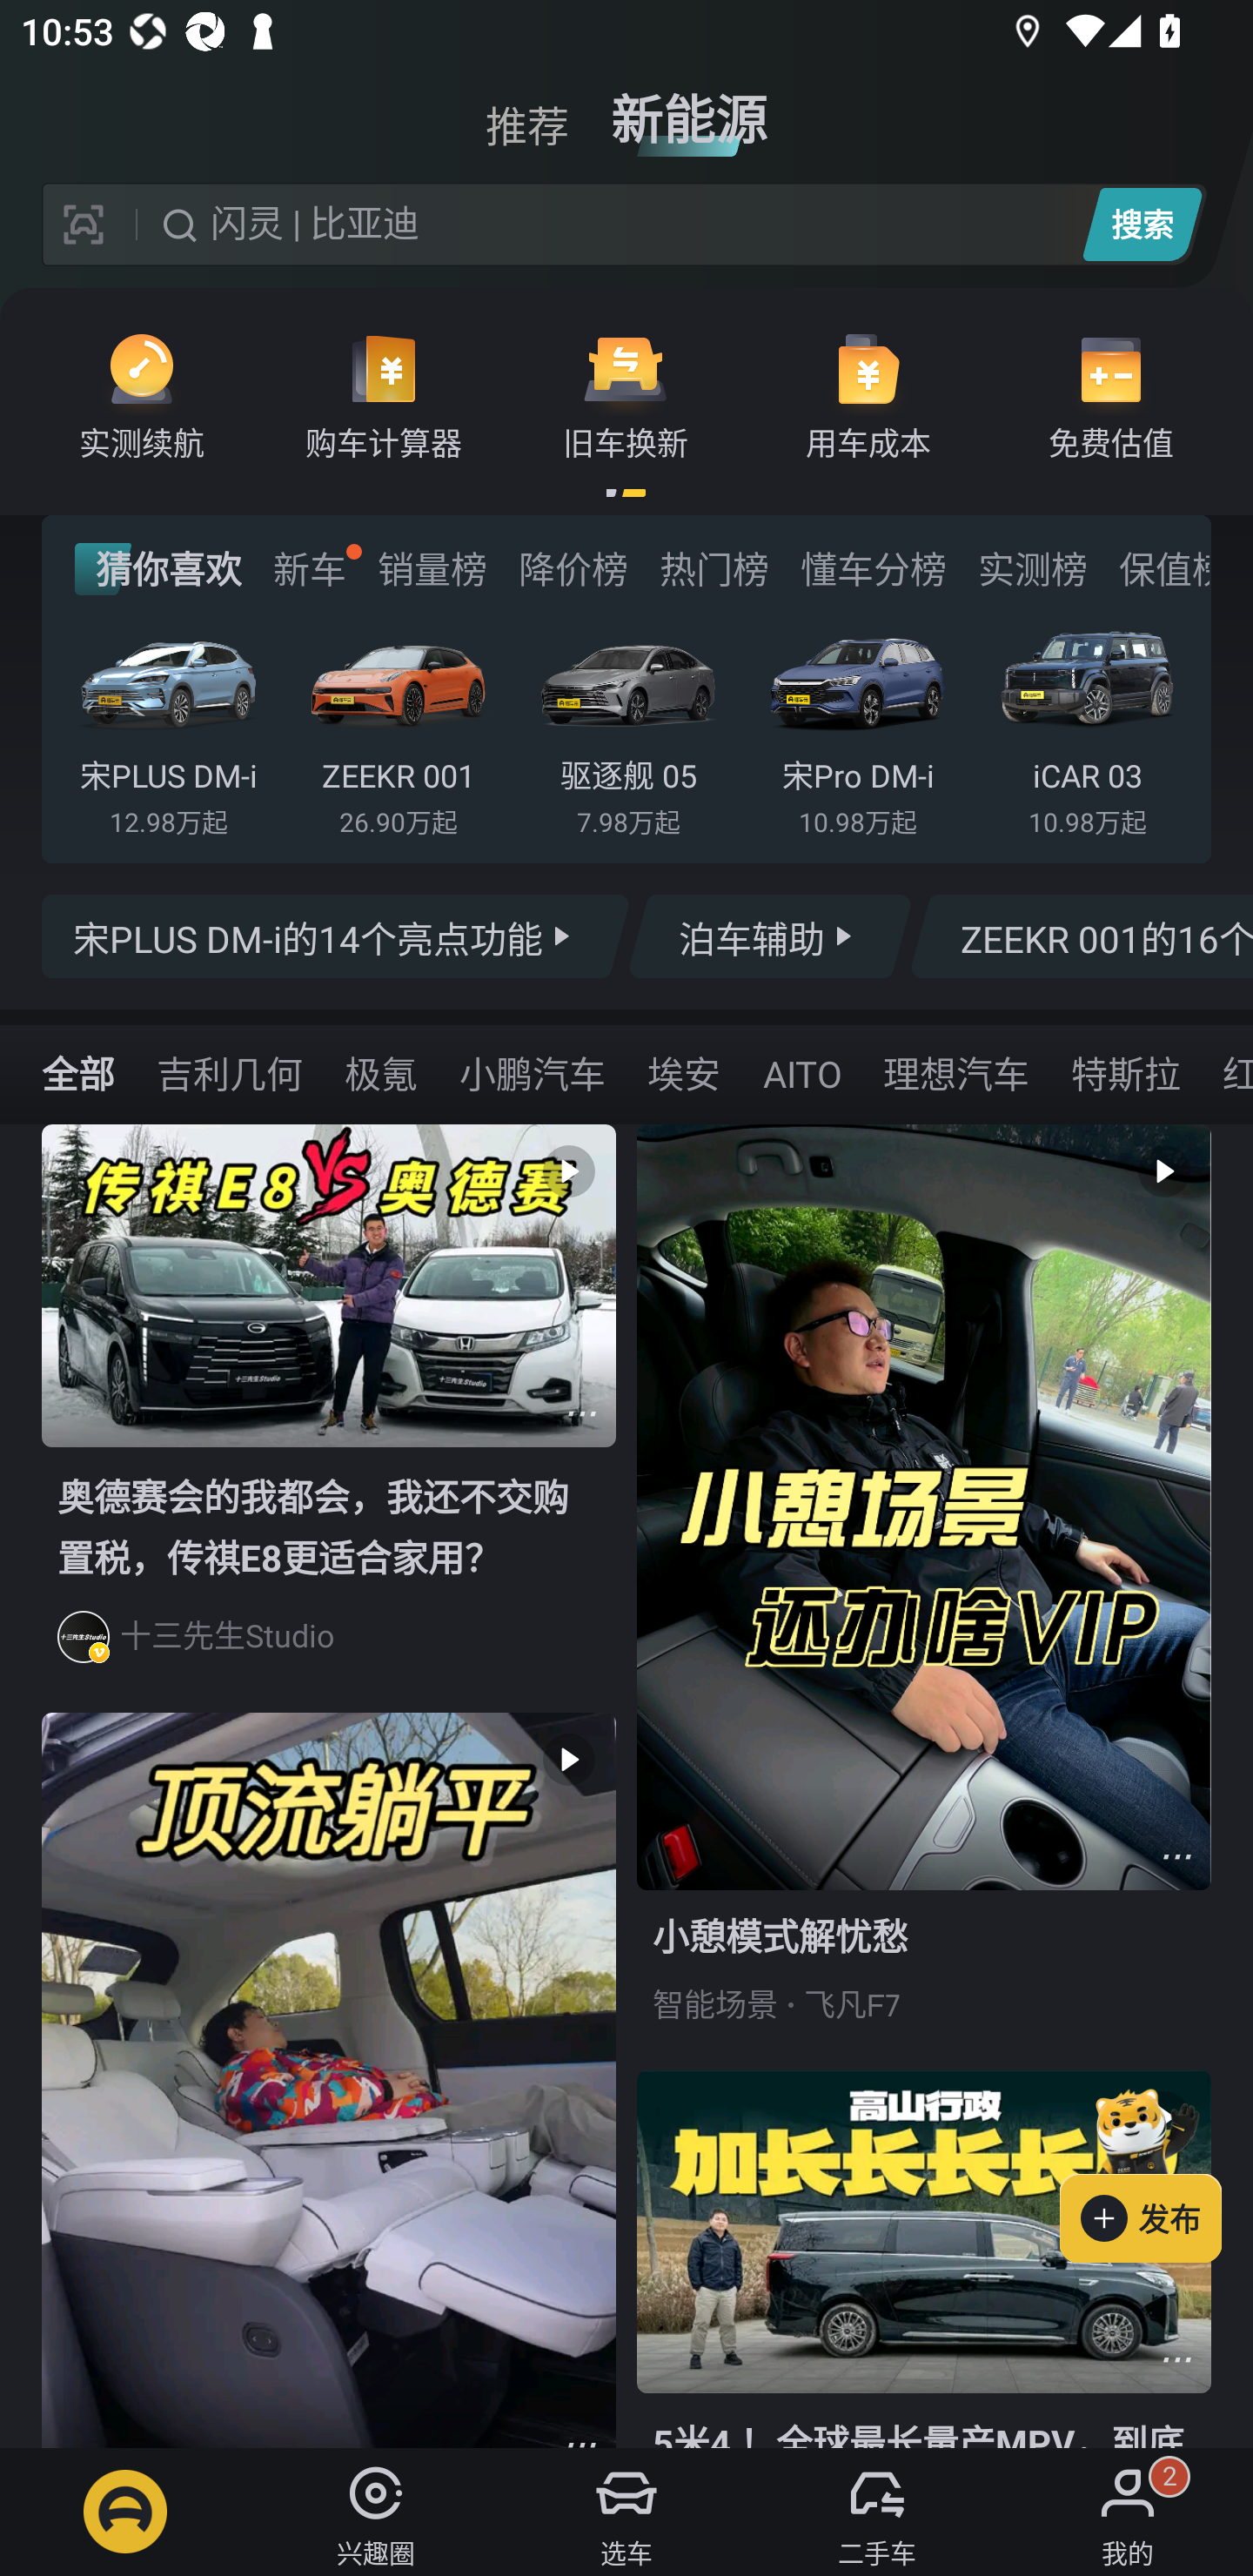 The image size is (1253, 2576). What do you see at coordinates (432, 569) in the screenshot?
I see `销量榜` at bounding box center [432, 569].